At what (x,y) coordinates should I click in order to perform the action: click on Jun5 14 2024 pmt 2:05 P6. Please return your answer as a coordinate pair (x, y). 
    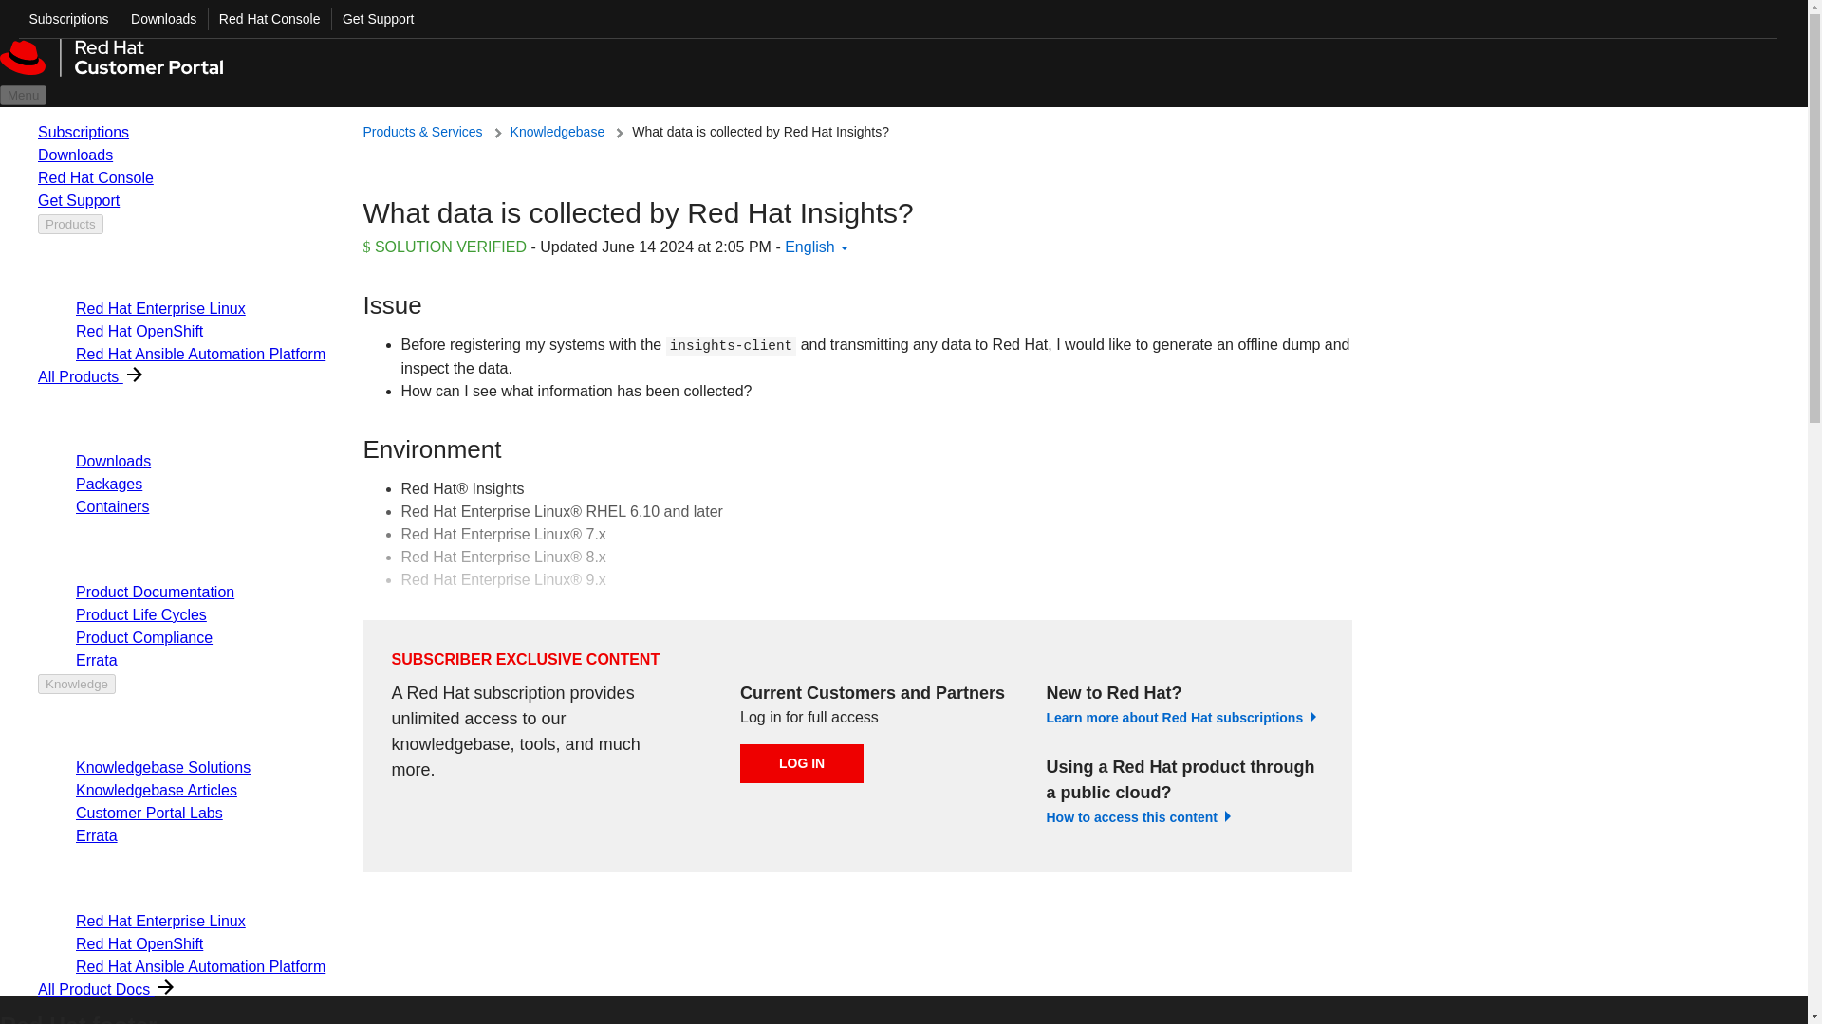
    Looking at the image, I should click on (685, 247).